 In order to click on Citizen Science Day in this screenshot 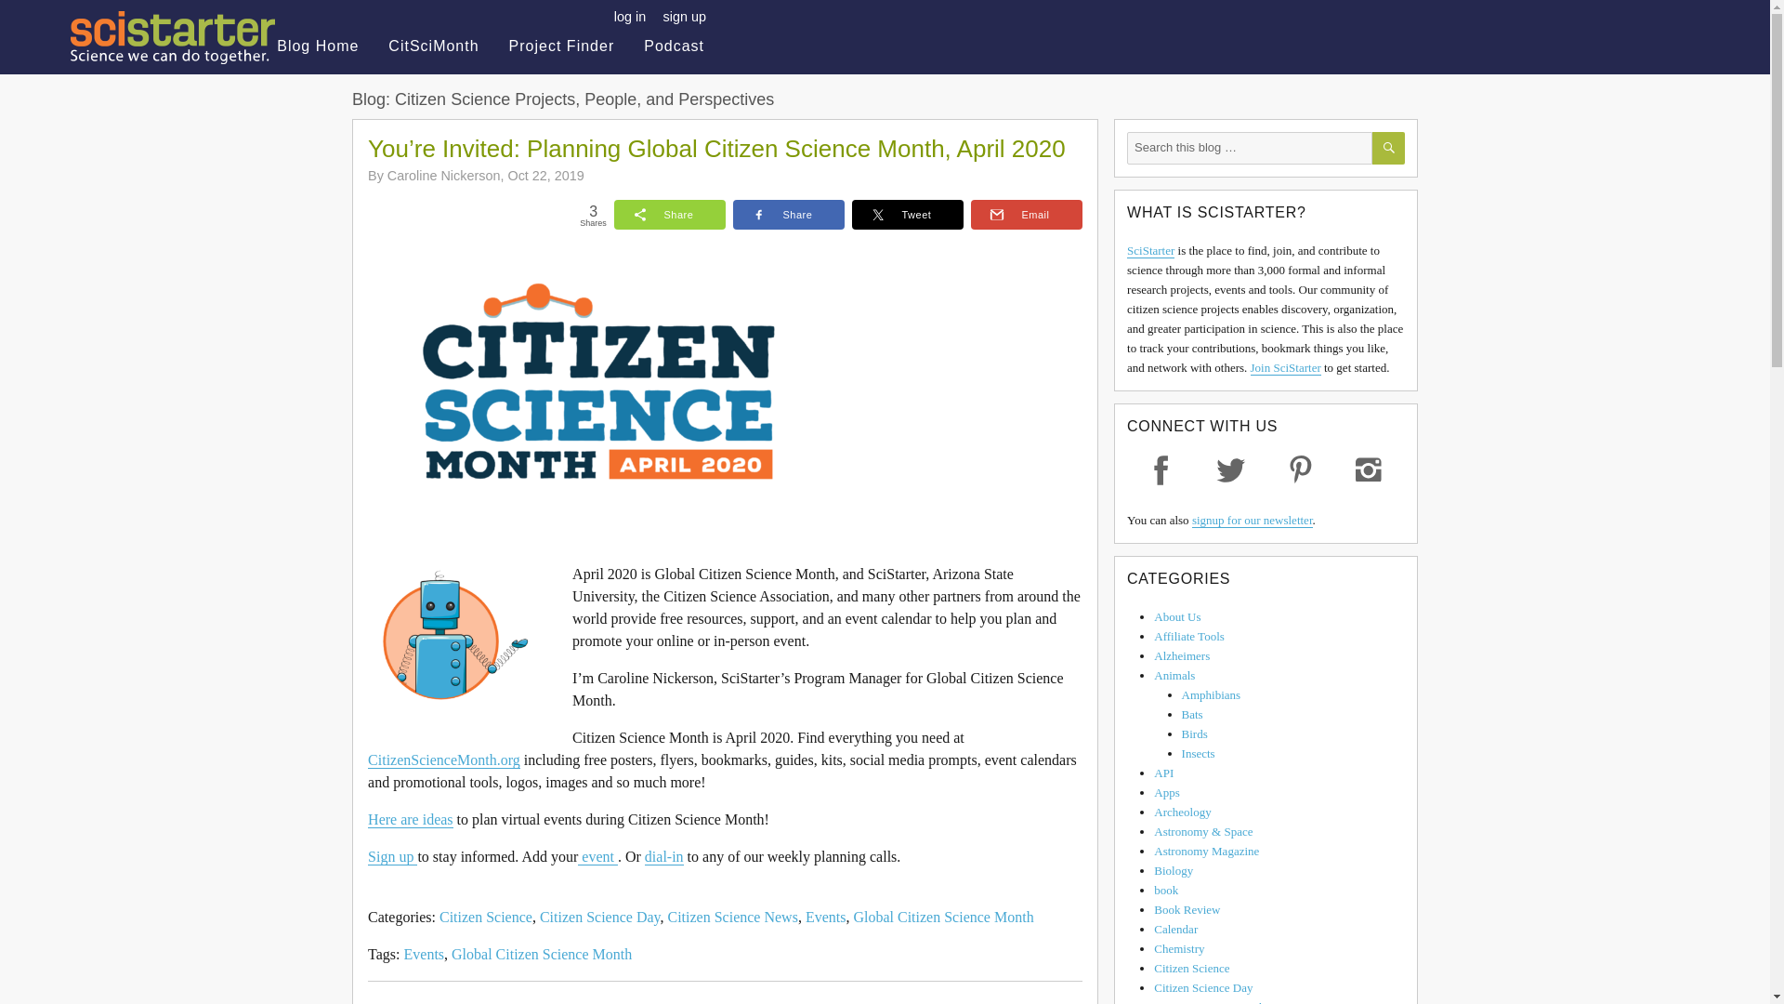, I will do `click(600, 917)`.